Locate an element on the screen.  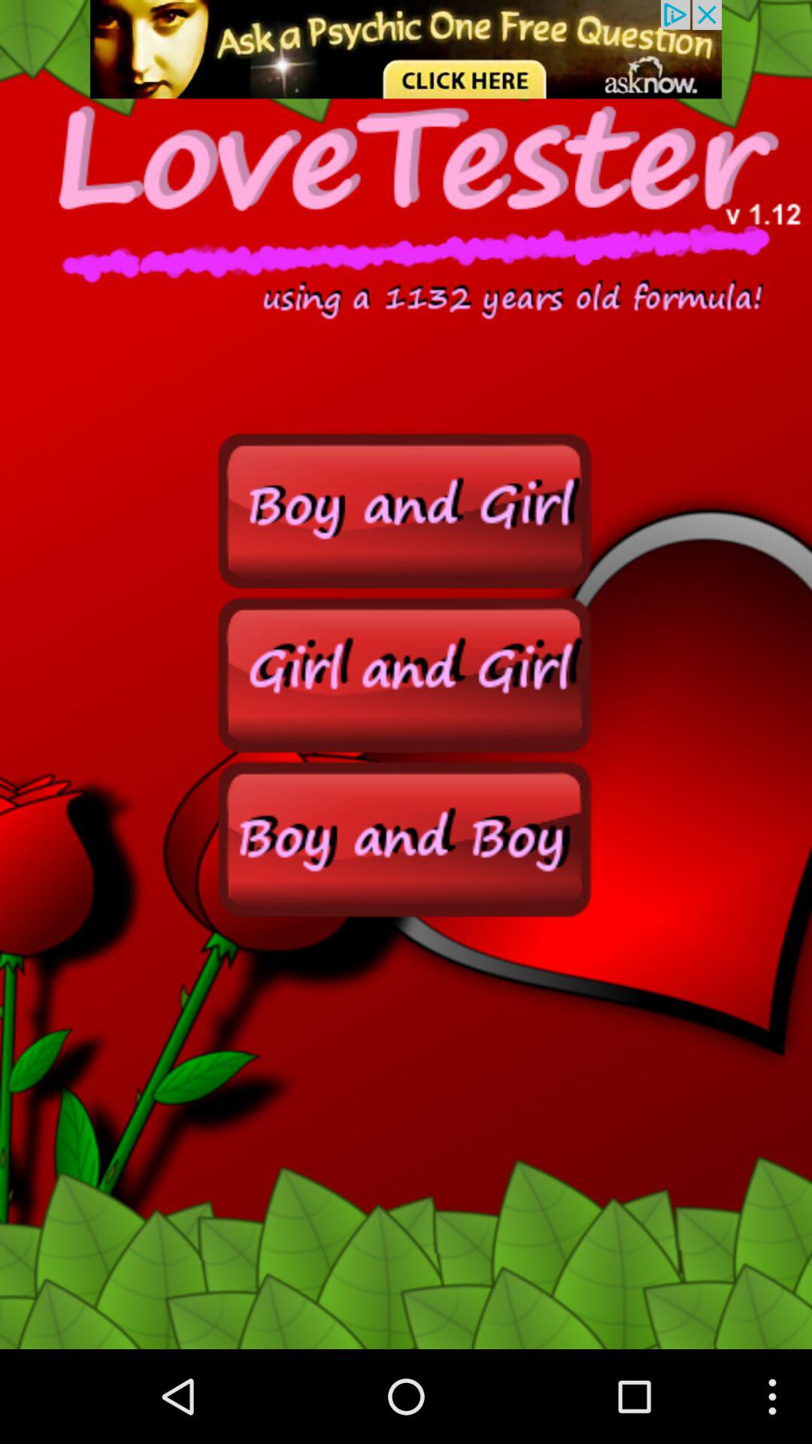
girl and girl is located at coordinates (406, 674).